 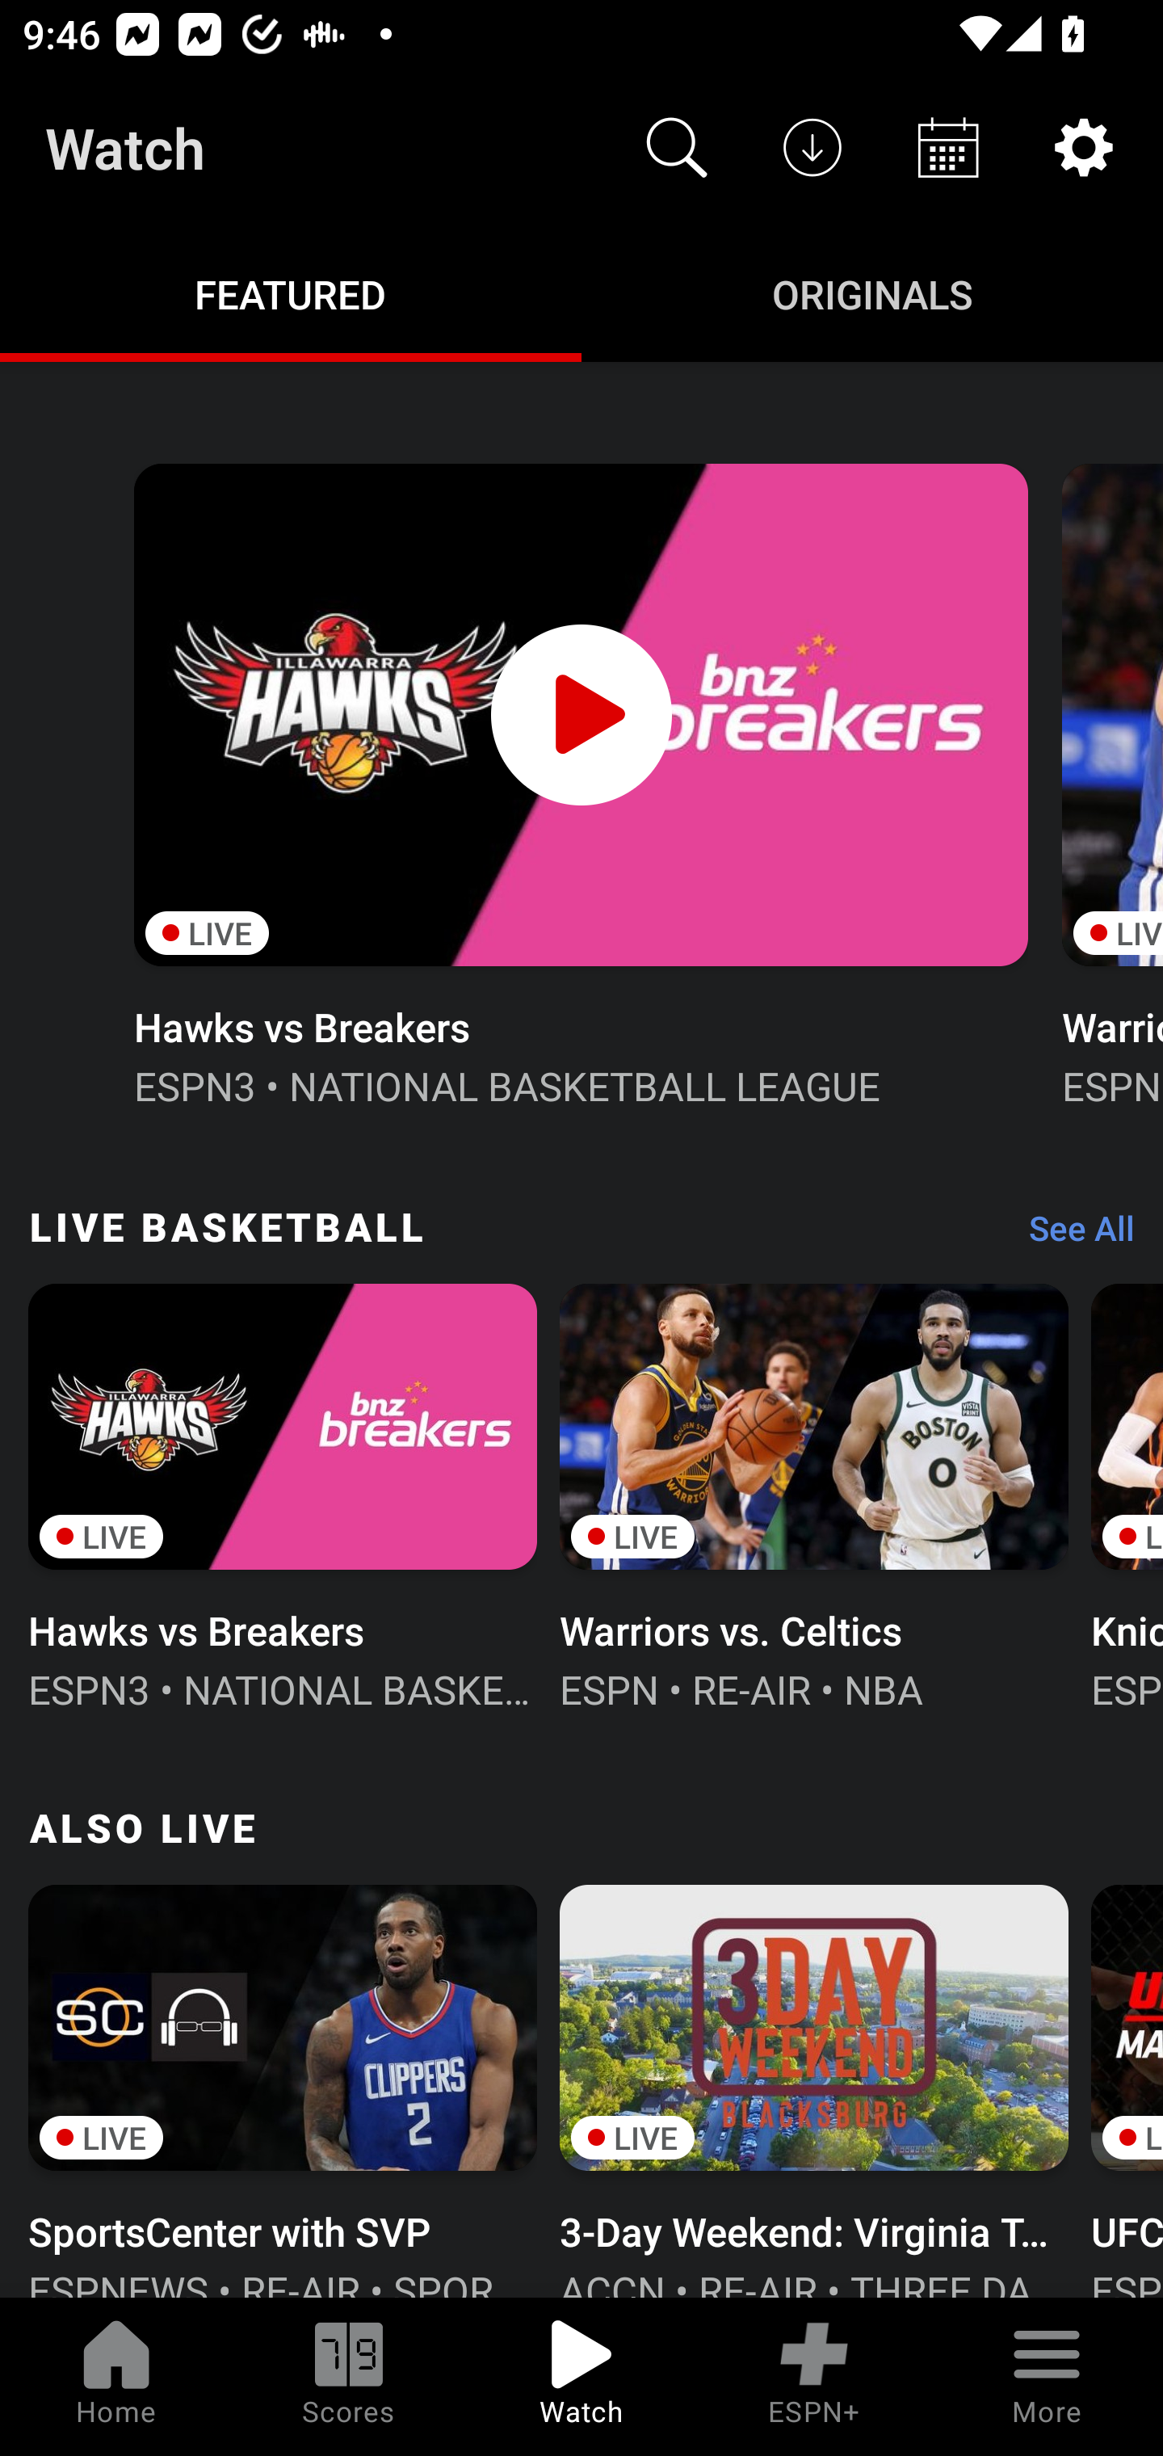 What do you see at coordinates (814, 2377) in the screenshot?
I see `ESPN+` at bounding box center [814, 2377].